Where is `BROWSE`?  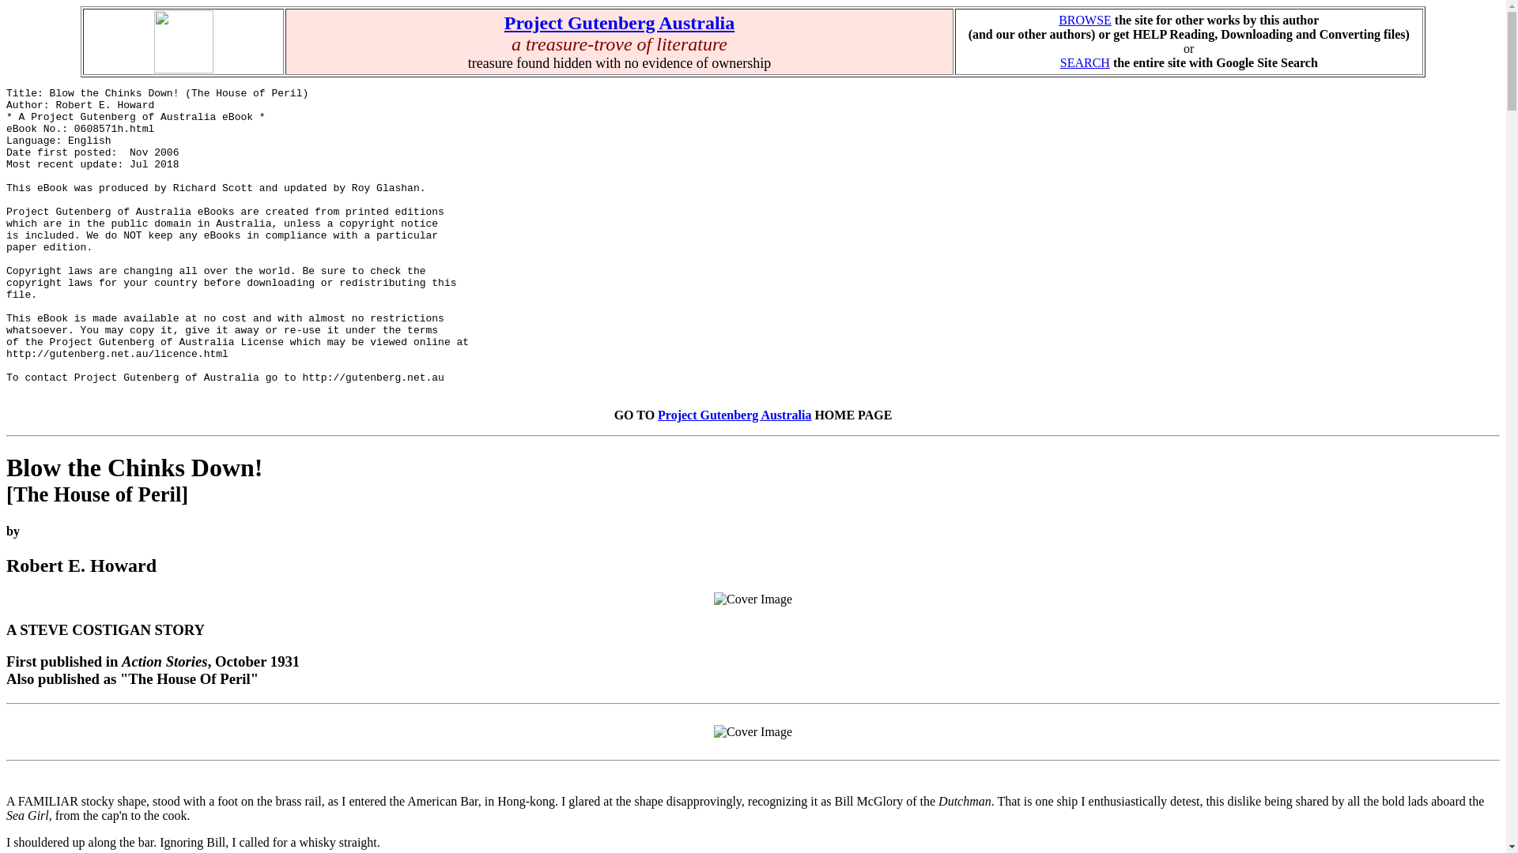
BROWSE is located at coordinates (1085, 20).